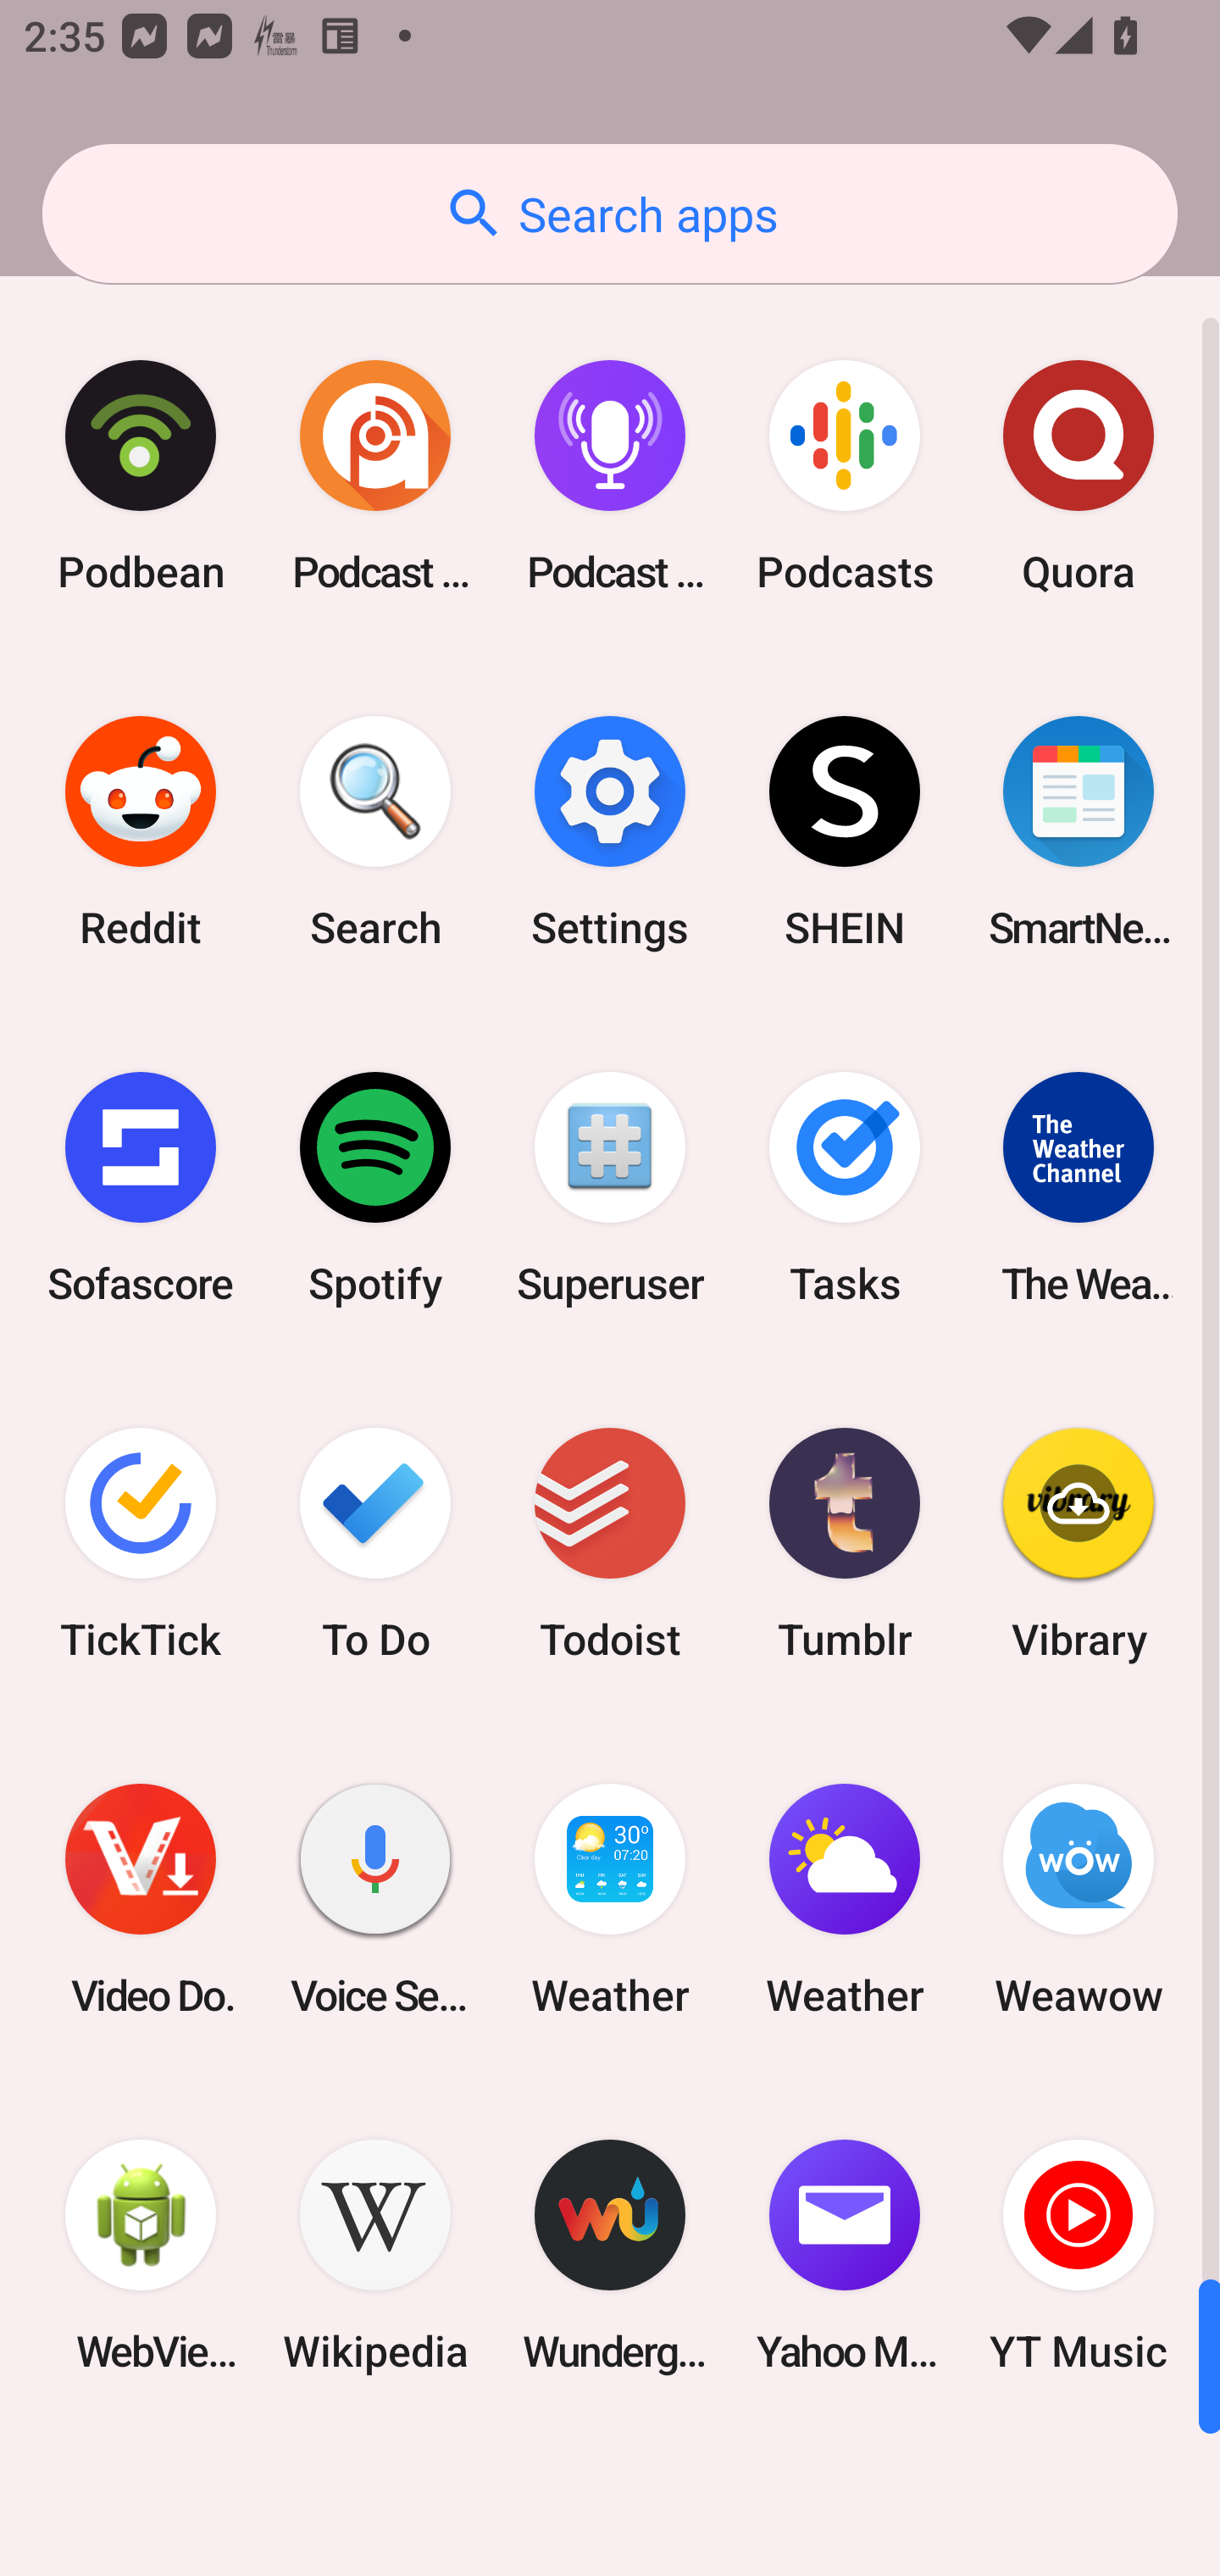 This screenshot has height=2576, width=1220. I want to click on Voice Search, so click(375, 1900).